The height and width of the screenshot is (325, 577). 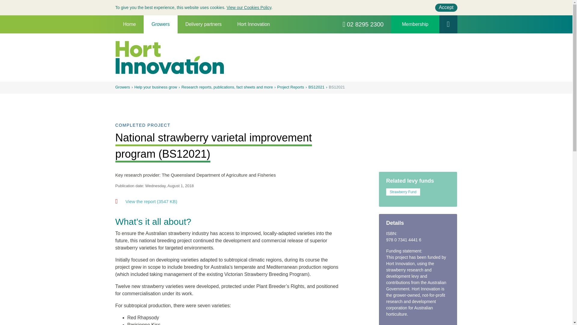 What do you see at coordinates (363, 24) in the screenshot?
I see `02 8295 2300` at bounding box center [363, 24].